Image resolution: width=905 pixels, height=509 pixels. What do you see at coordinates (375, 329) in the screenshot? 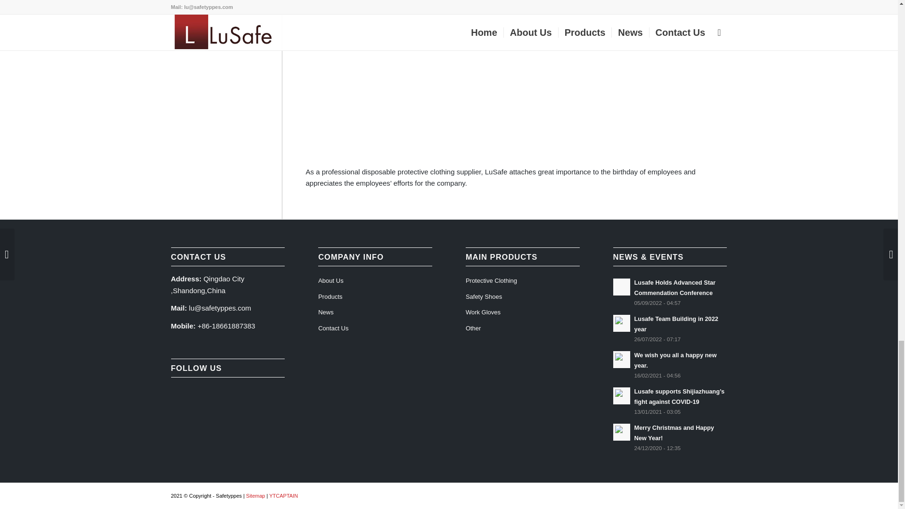
I see `Contact Us` at bounding box center [375, 329].